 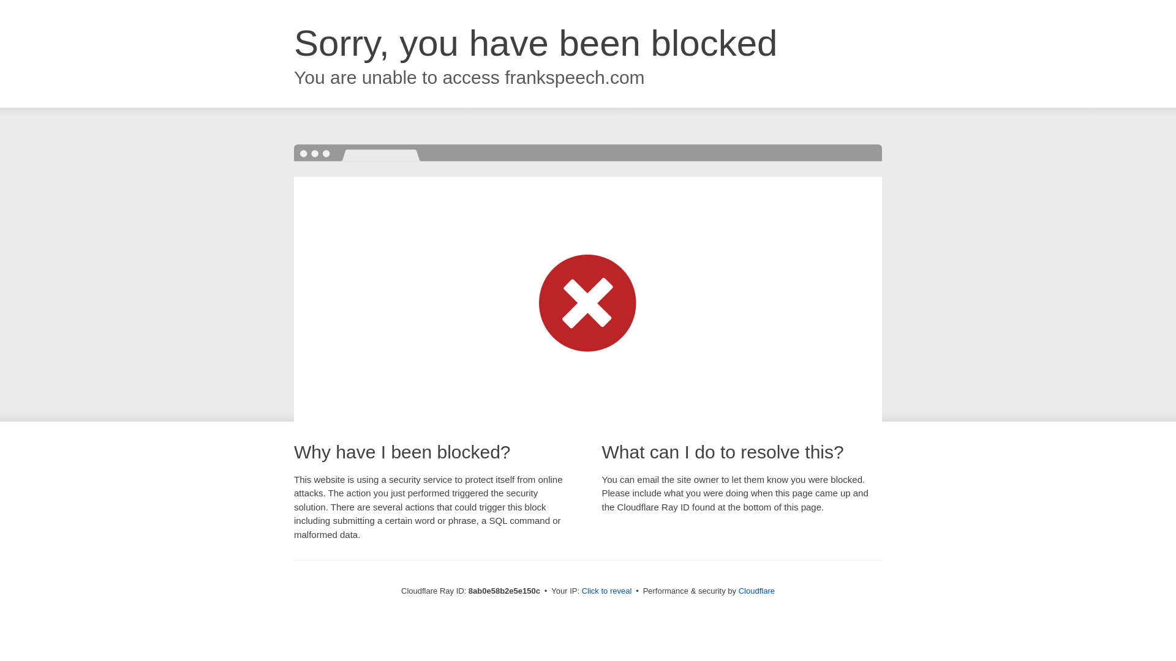 I want to click on Click to reveal, so click(x=607, y=591).